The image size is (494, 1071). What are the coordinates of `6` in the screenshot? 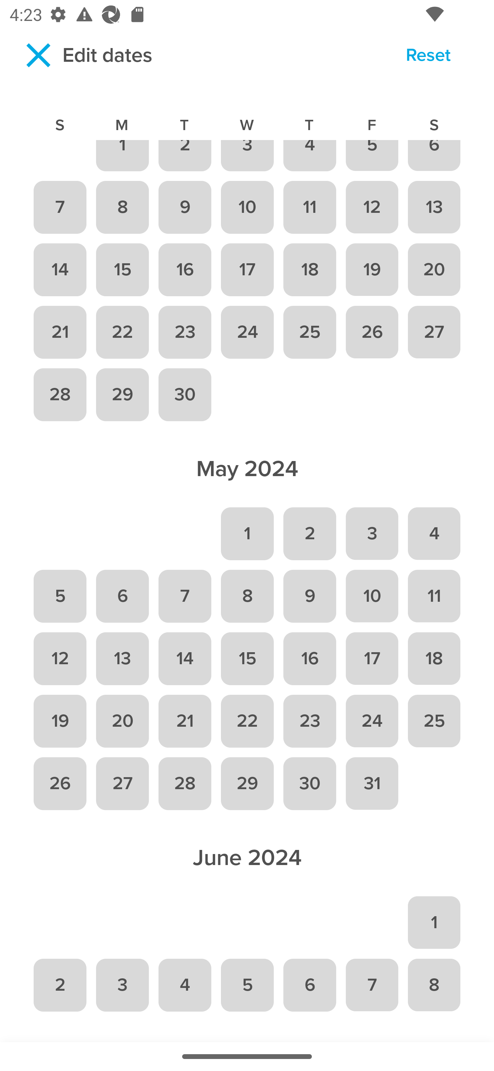 It's located at (122, 597).